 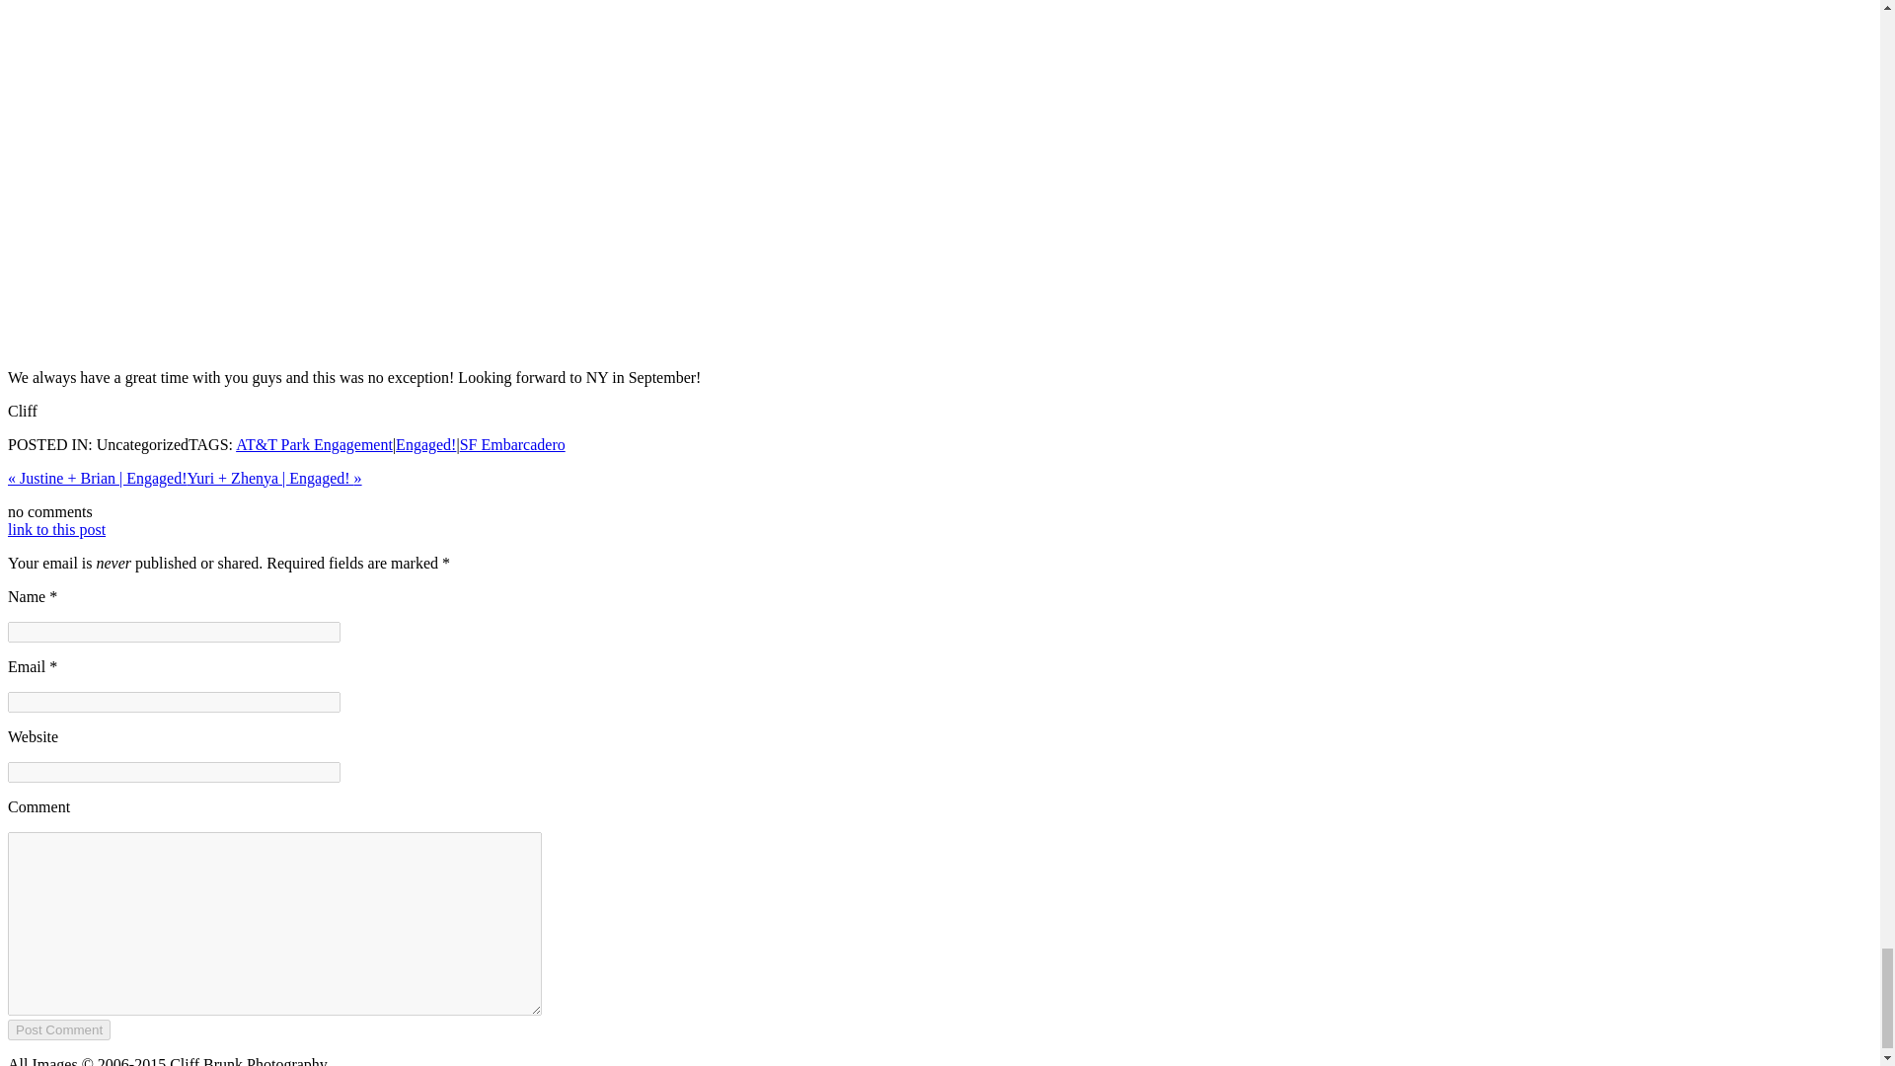 What do you see at coordinates (512, 444) in the screenshot?
I see `SF Embarcadero` at bounding box center [512, 444].